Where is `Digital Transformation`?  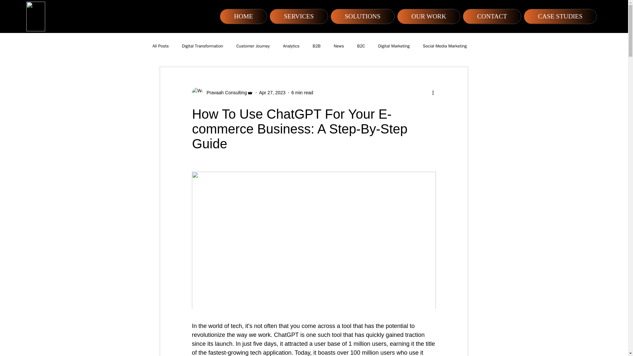
Digital Transformation is located at coordinates (202, 46).